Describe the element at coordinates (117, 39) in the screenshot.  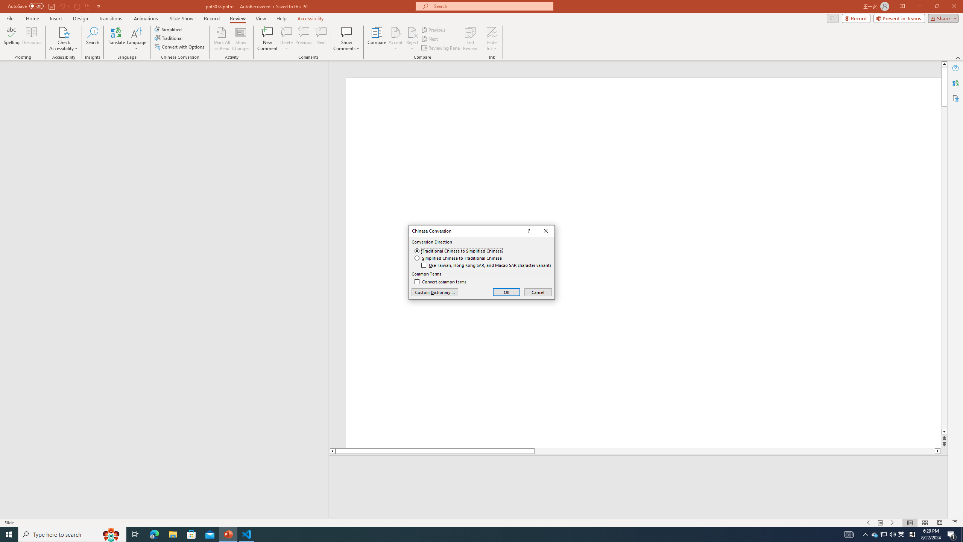
I see `Translate` at that location.